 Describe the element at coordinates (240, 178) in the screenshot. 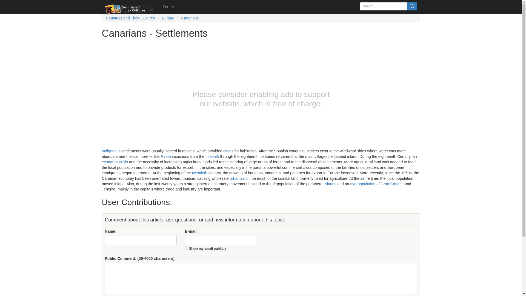

I see `View 'urbanization' definition from Wikipedia` at that location.